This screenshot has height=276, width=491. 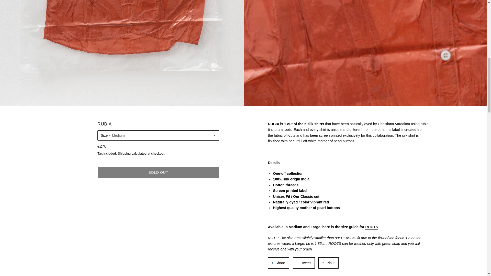 I want to click on Pin on Pinterest, so click(x=278, y=263).